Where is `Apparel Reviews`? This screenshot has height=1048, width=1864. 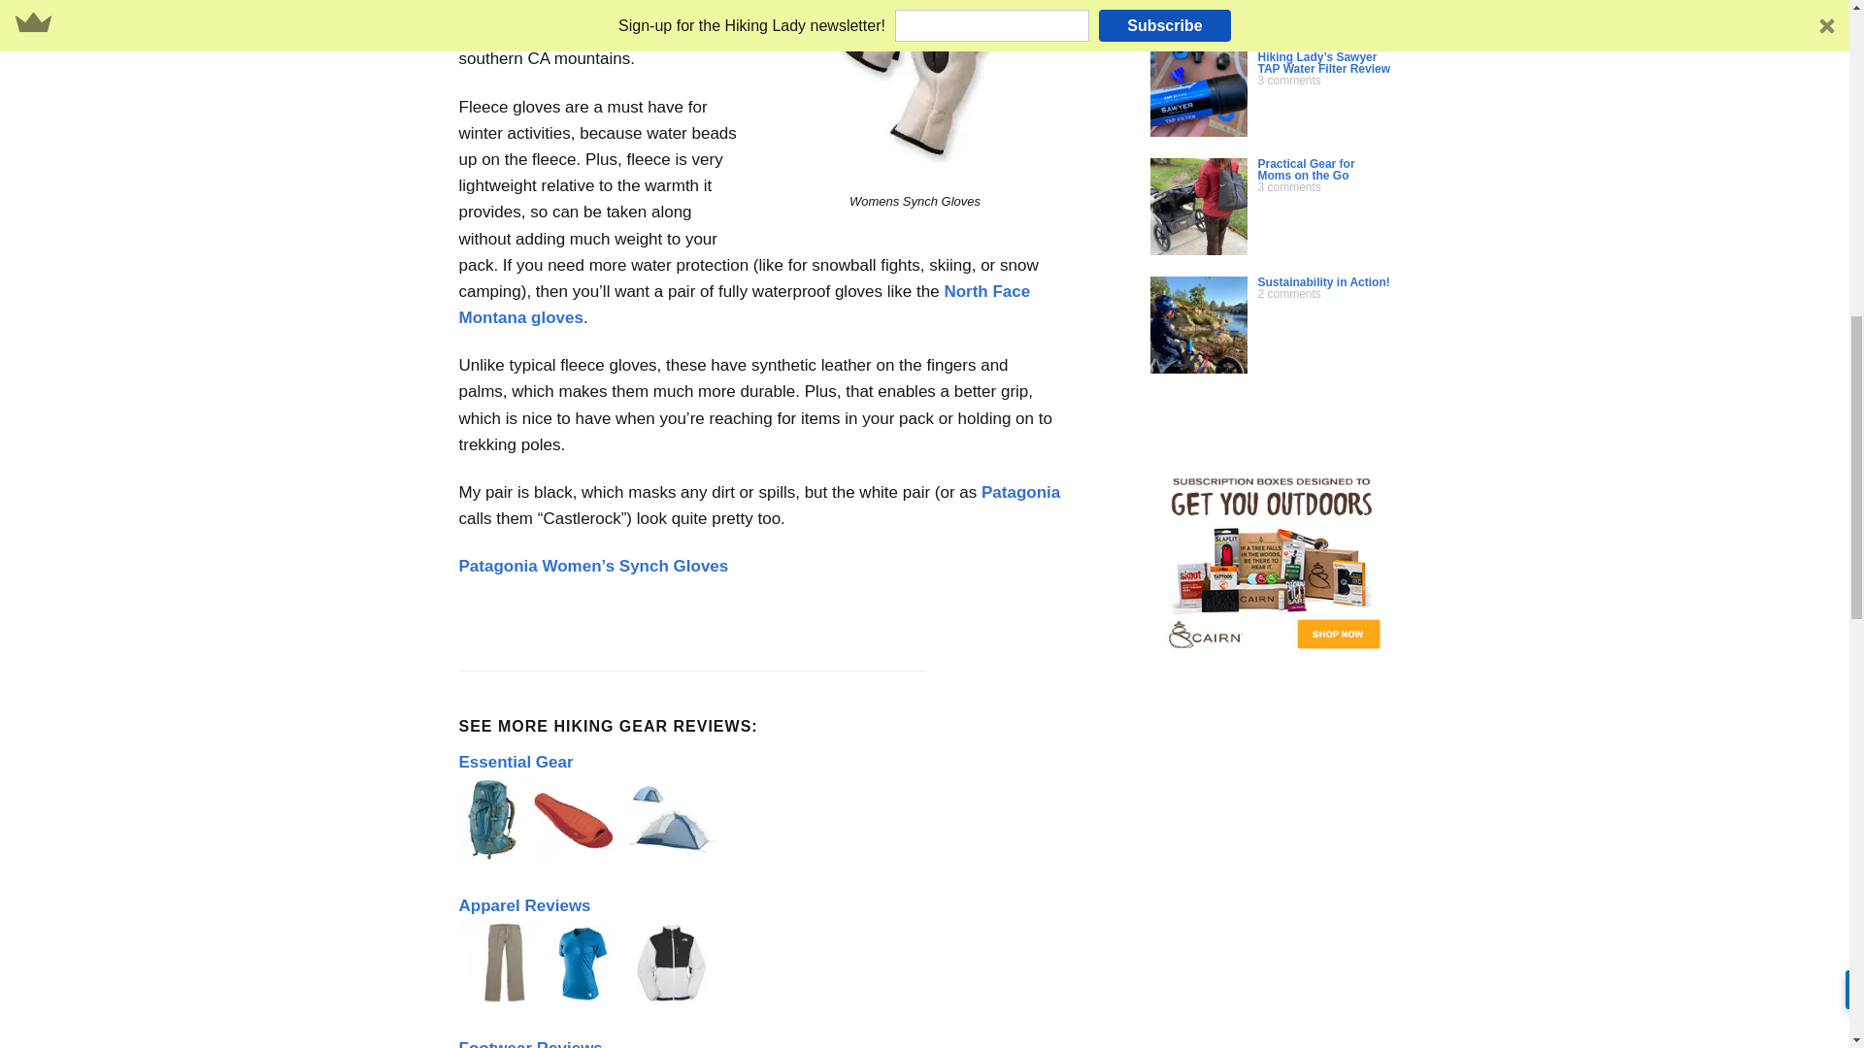
Apparel Reviews is located at coordinates (524, 905).